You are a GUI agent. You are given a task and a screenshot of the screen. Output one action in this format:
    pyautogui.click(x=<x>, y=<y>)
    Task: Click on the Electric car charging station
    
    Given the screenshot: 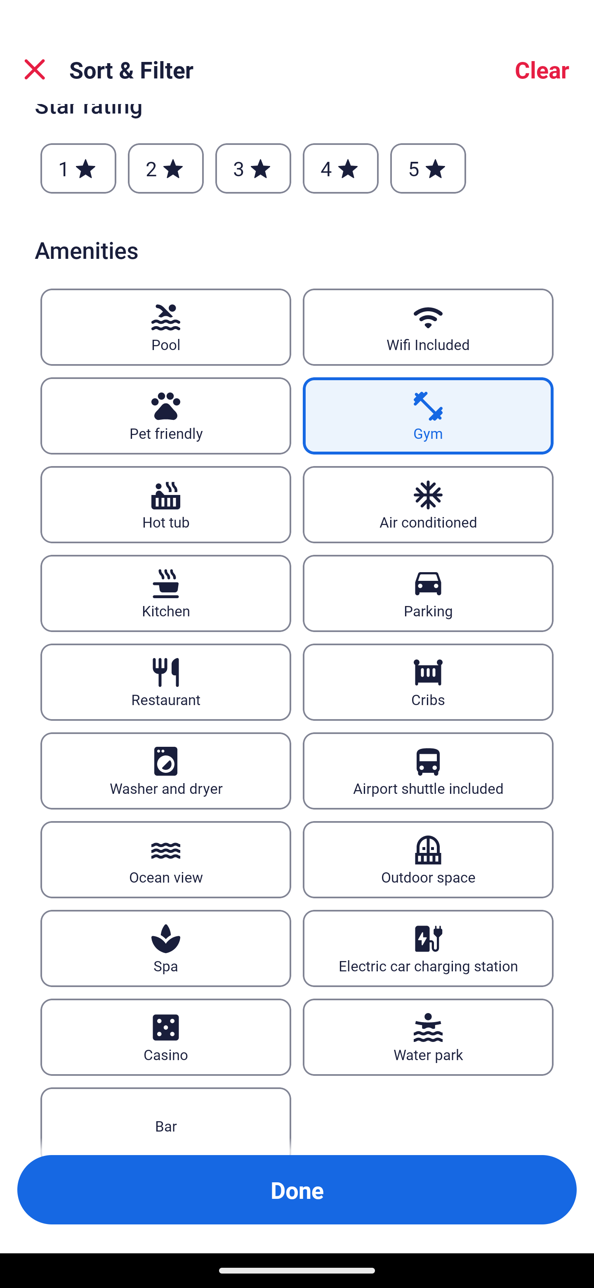 What is the action you would take?
    pyautogui.click(x=428, y=948)
    